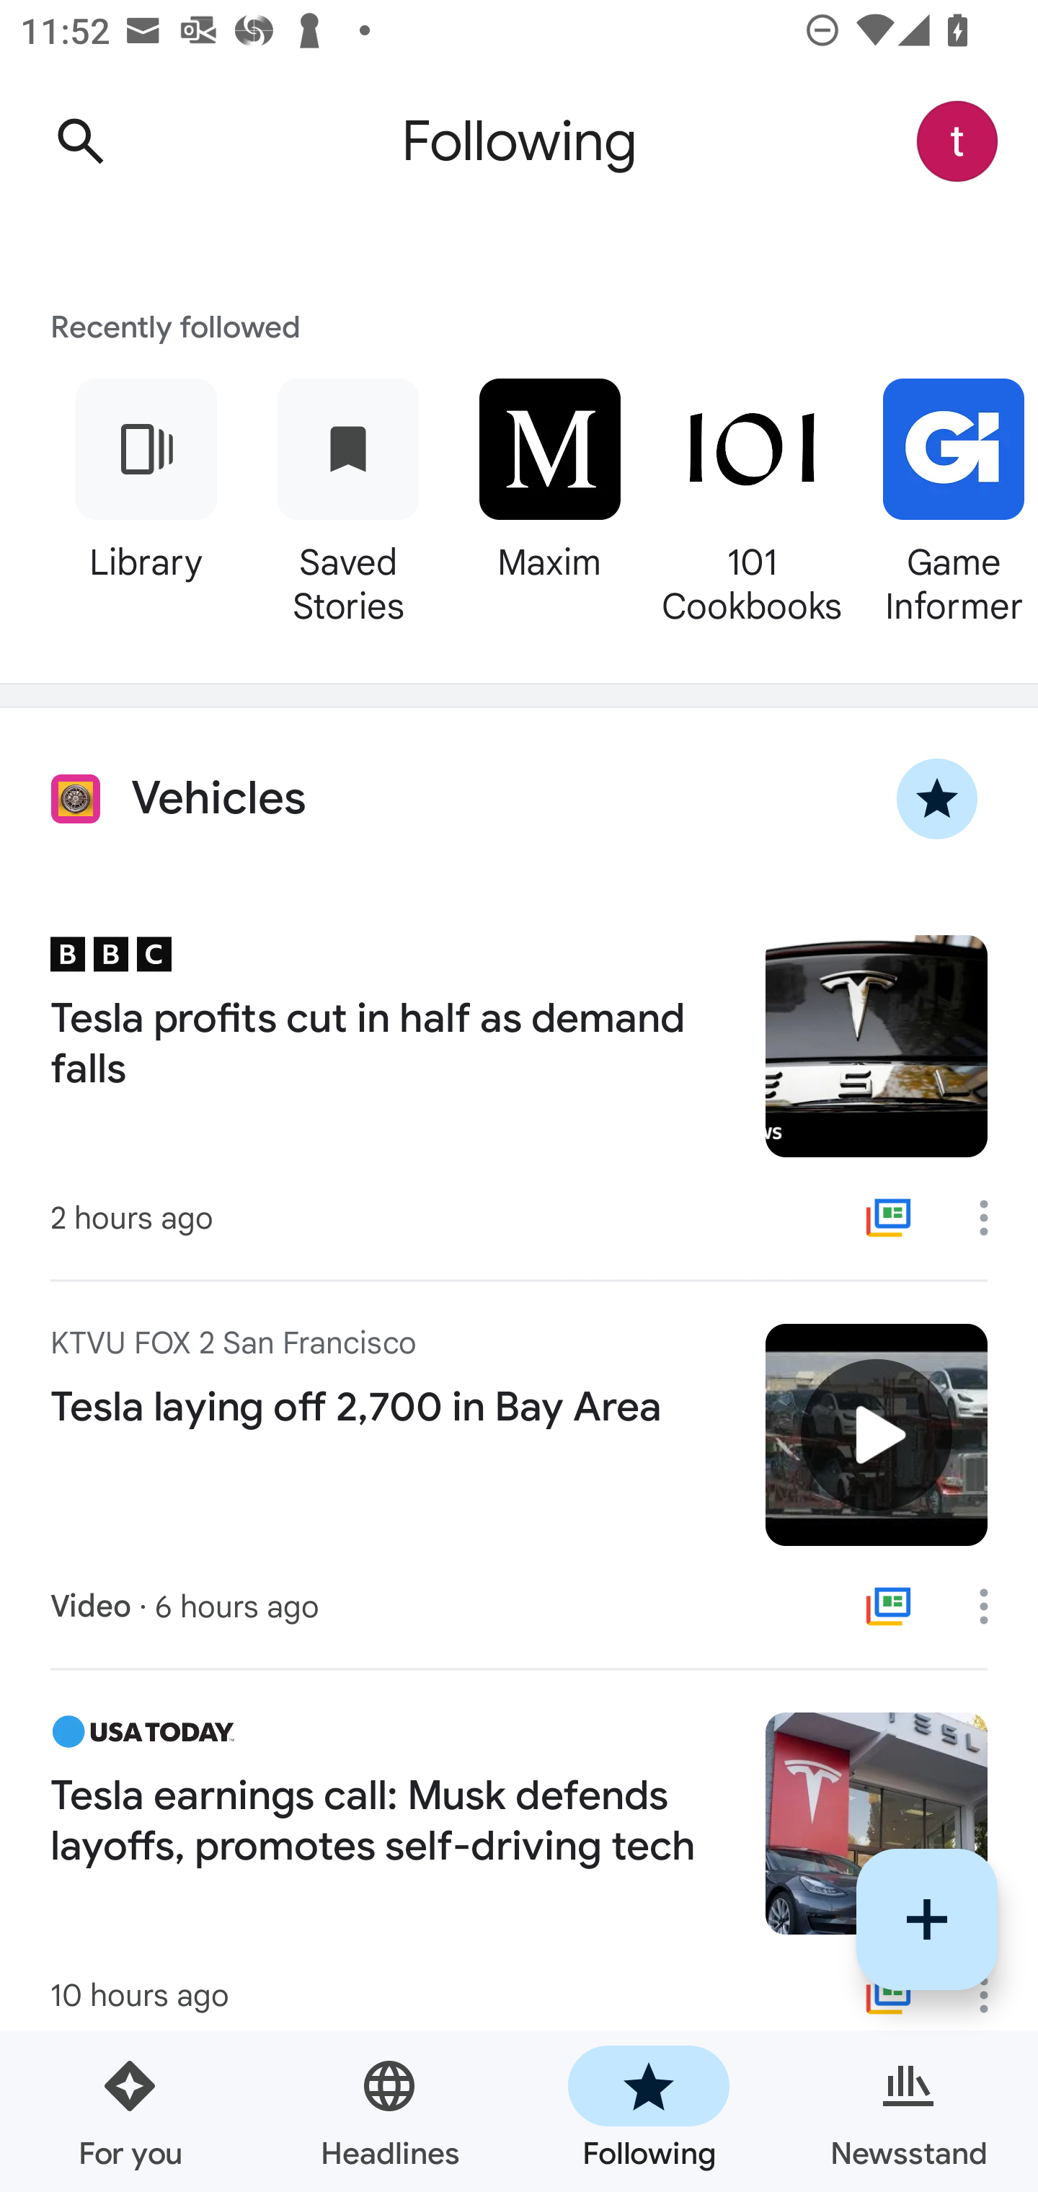 This screenshot has height=2192, width=1038. Describe the element at coordinates (347, 498) in the screenshot. I see `Saved Stories` at that location.